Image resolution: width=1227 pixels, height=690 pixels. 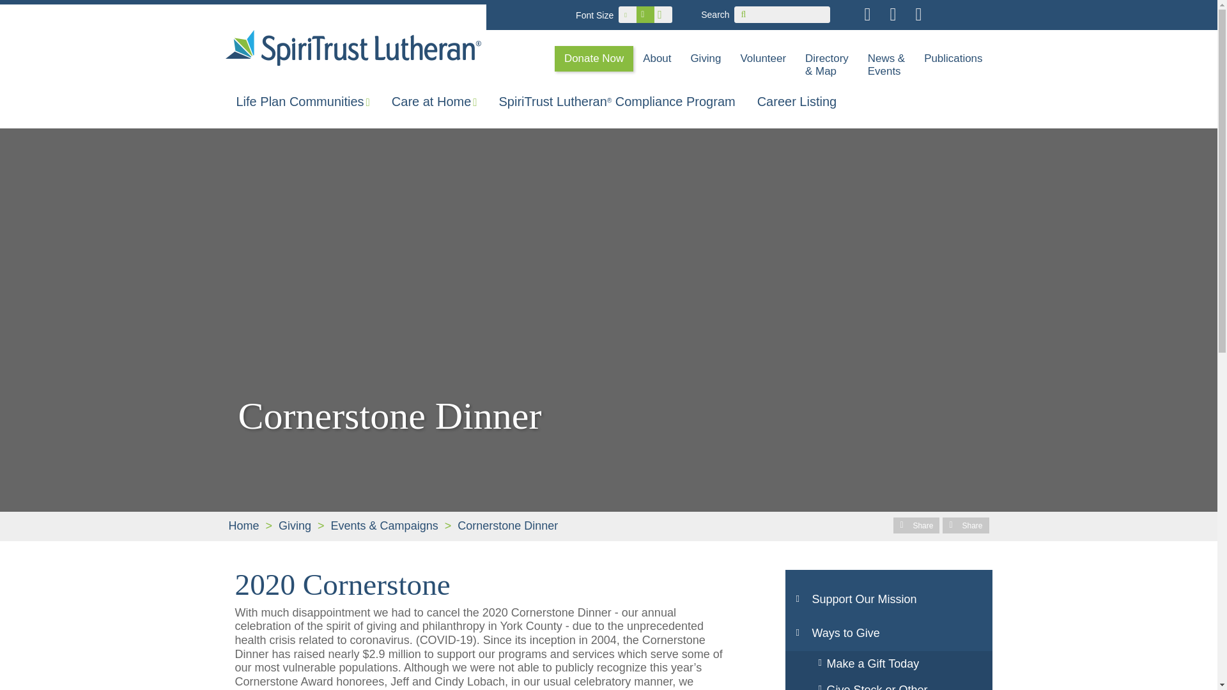 I want to click on Update Font Size: Small, so click(x=628, y=14).